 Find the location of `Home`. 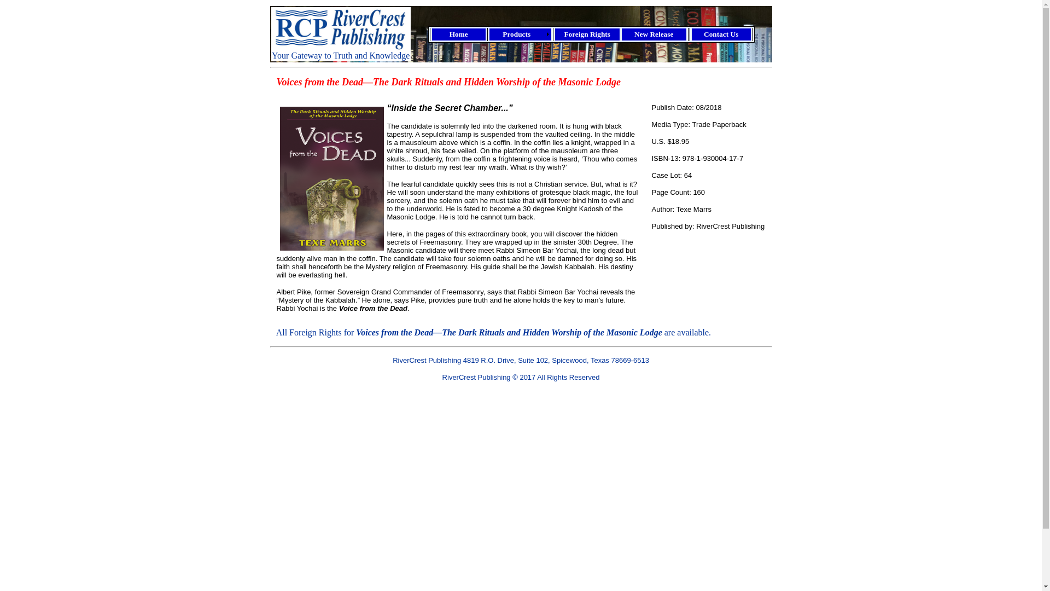

Home is located at coordinates (458, 34).